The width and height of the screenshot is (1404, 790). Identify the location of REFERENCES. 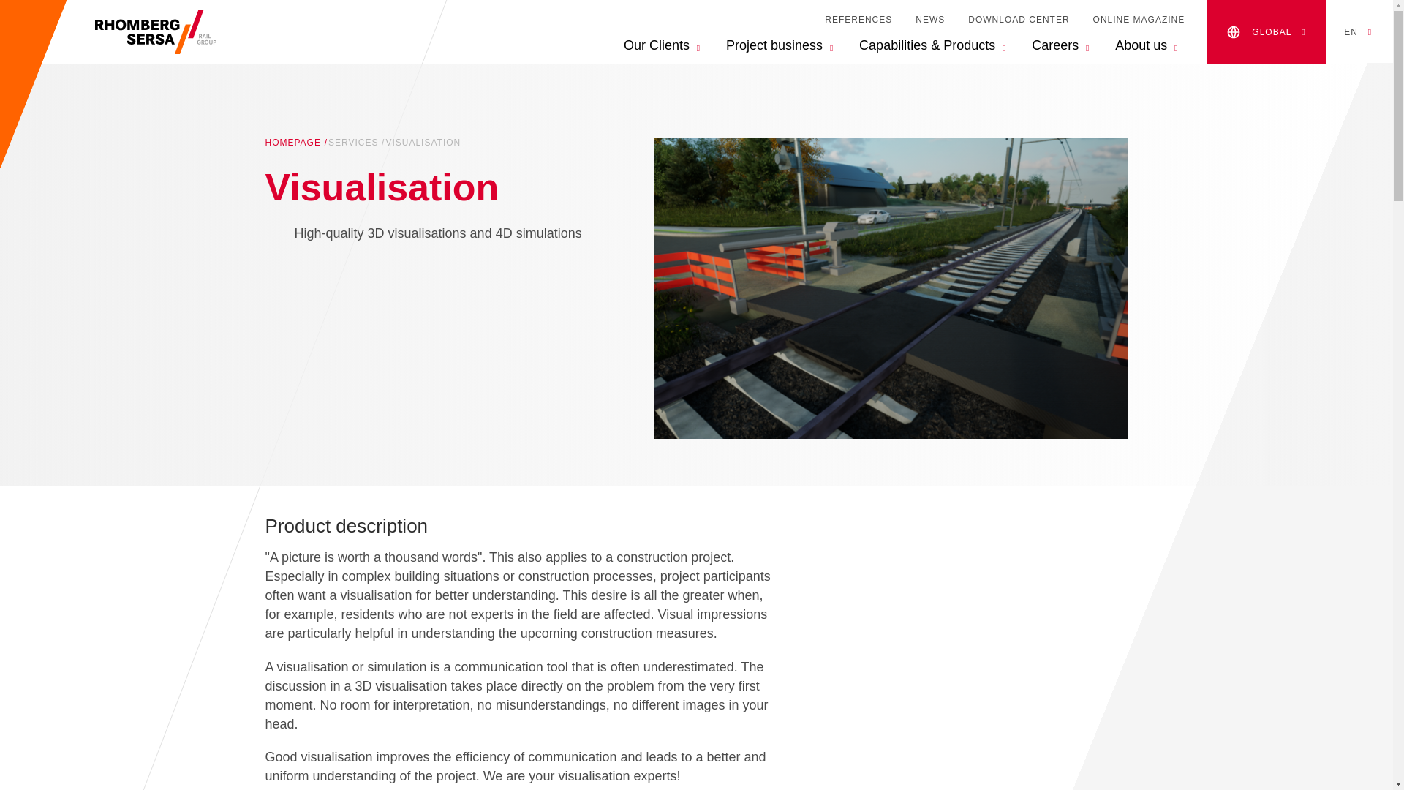
(858, 20).